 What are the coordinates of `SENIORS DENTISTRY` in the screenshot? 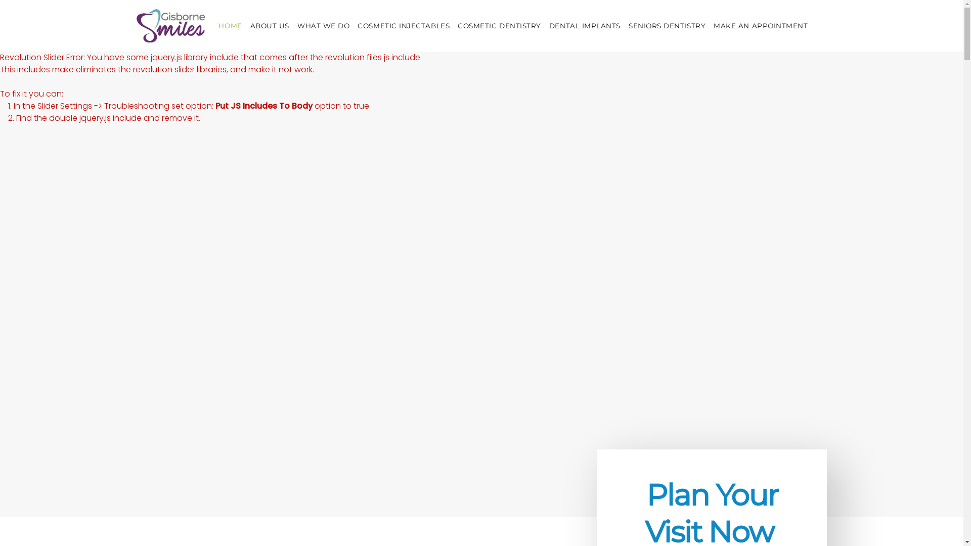 It's located at (667, 25).